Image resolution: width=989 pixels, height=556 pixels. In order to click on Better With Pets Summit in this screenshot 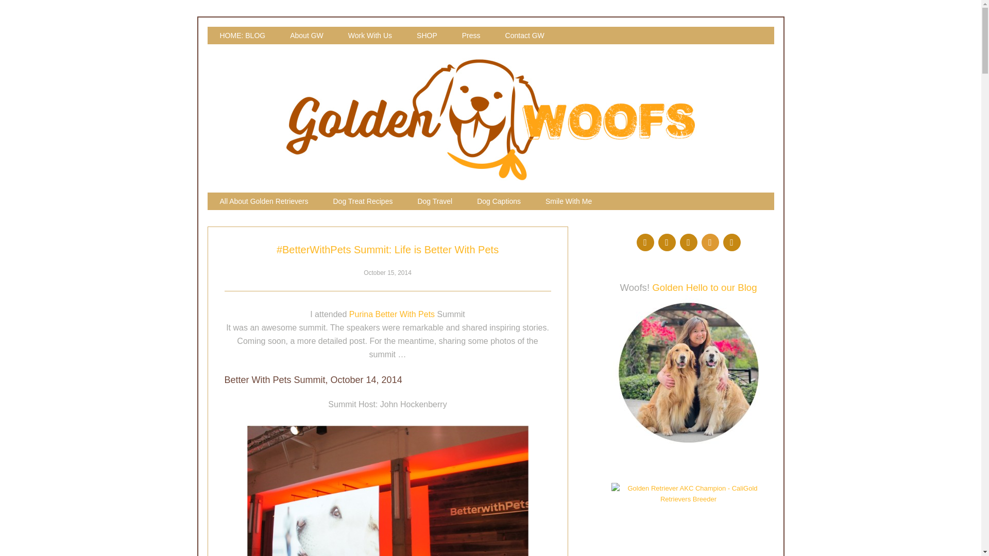, I will do `click(387, 490)`.